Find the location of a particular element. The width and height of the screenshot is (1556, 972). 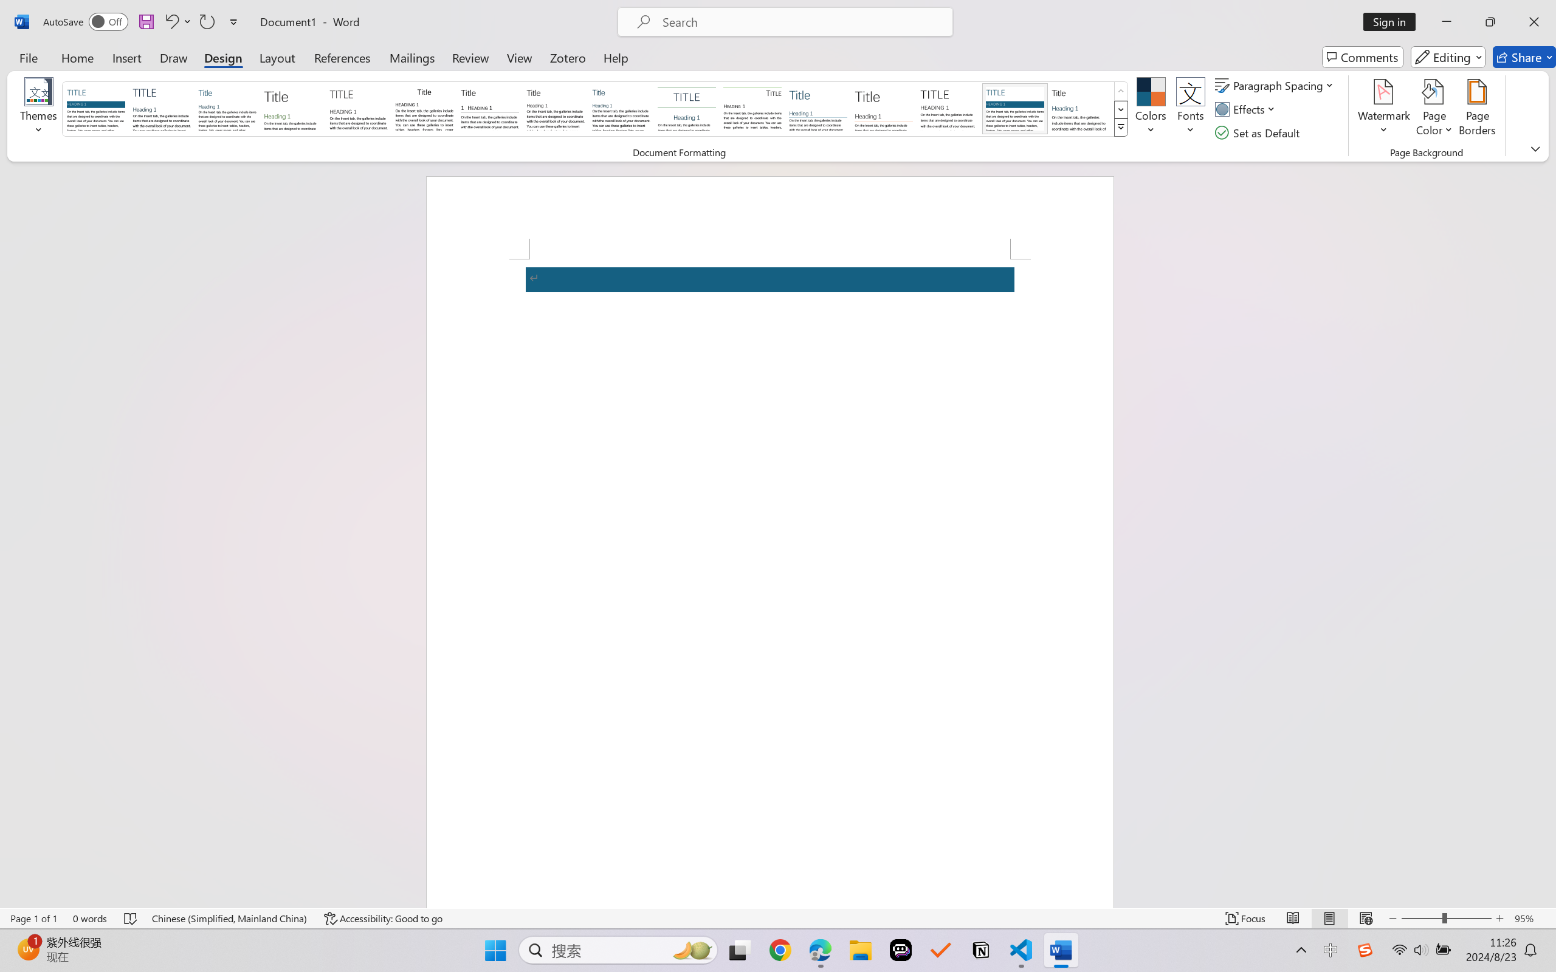

Shaded is located at coordinates (1014, 108).